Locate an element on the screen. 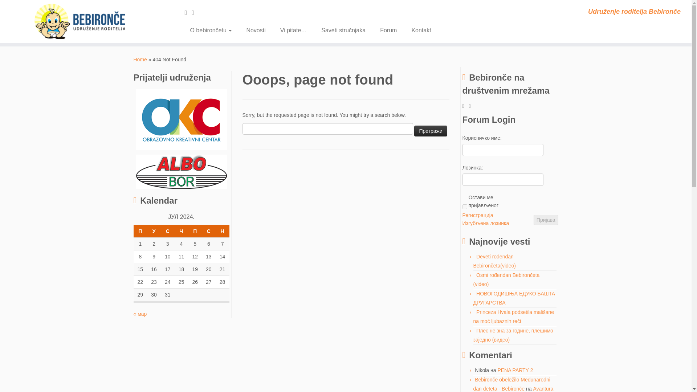 This screenshot has width=697, height=392. Albo is located at coordinates (181, 171).